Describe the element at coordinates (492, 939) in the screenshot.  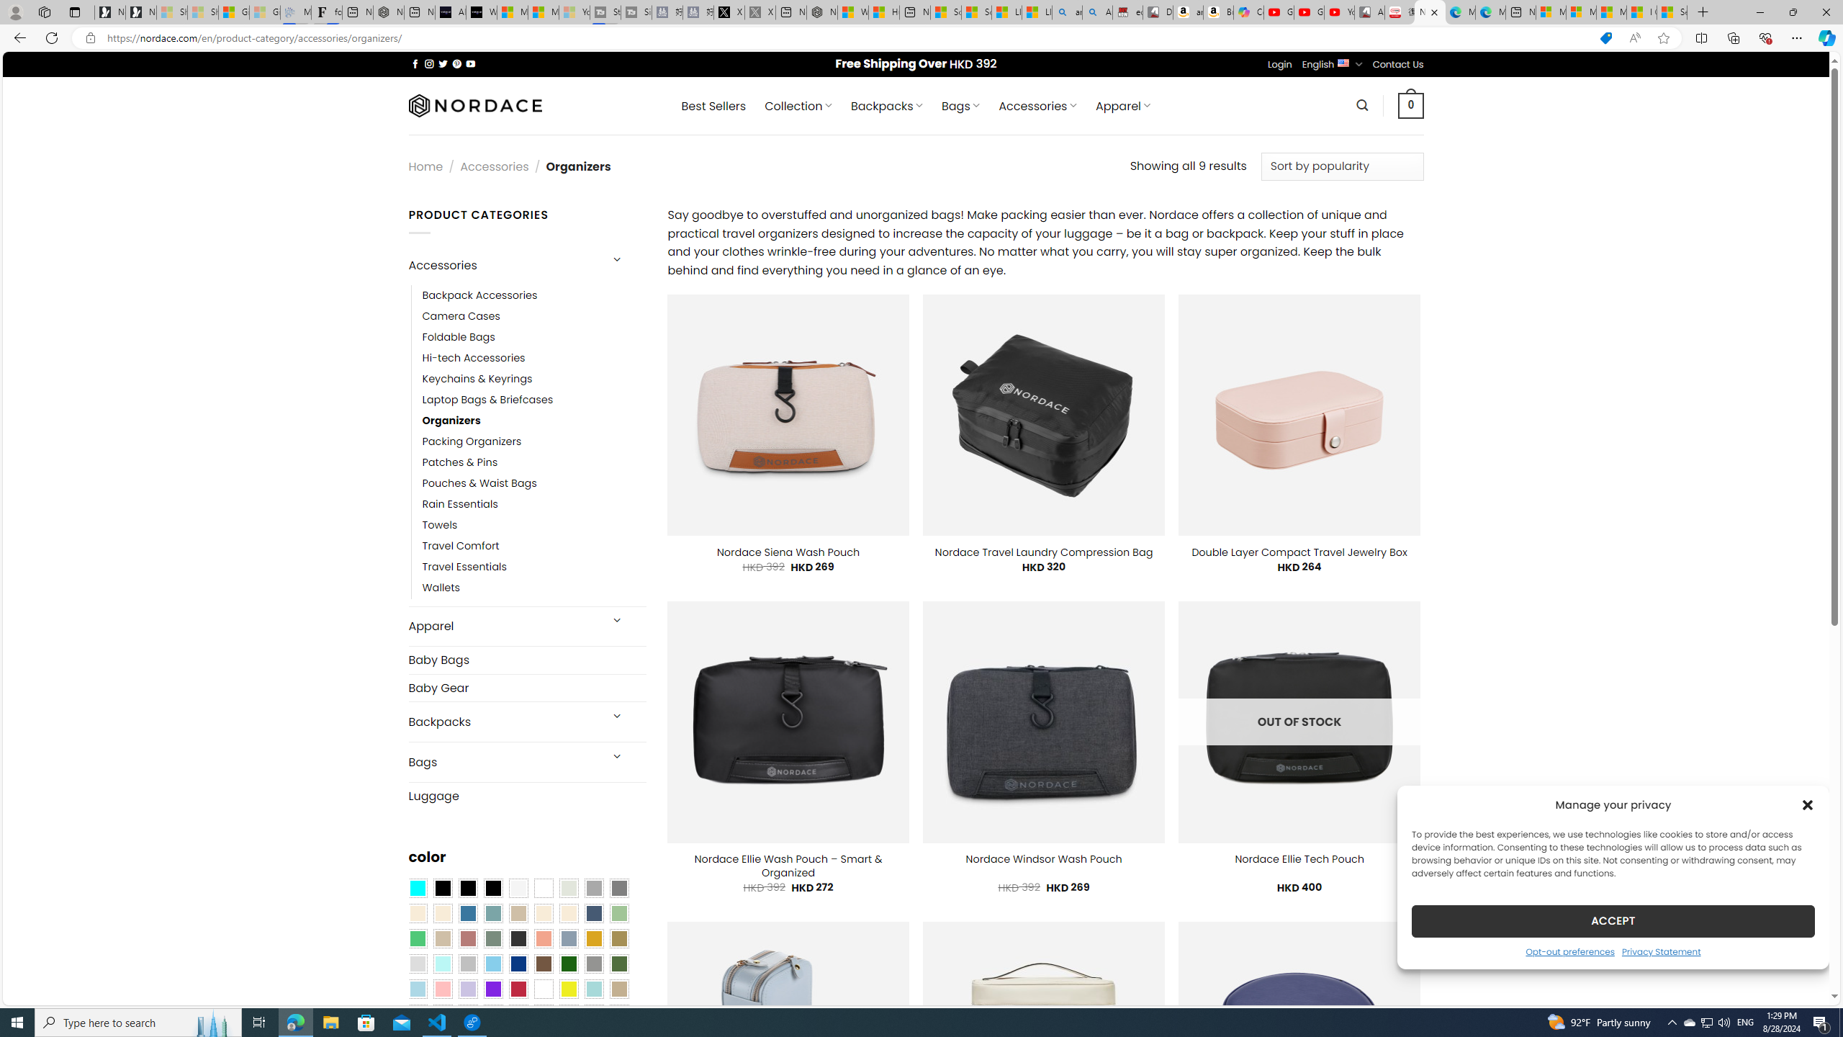
I see `Sage` at that location.